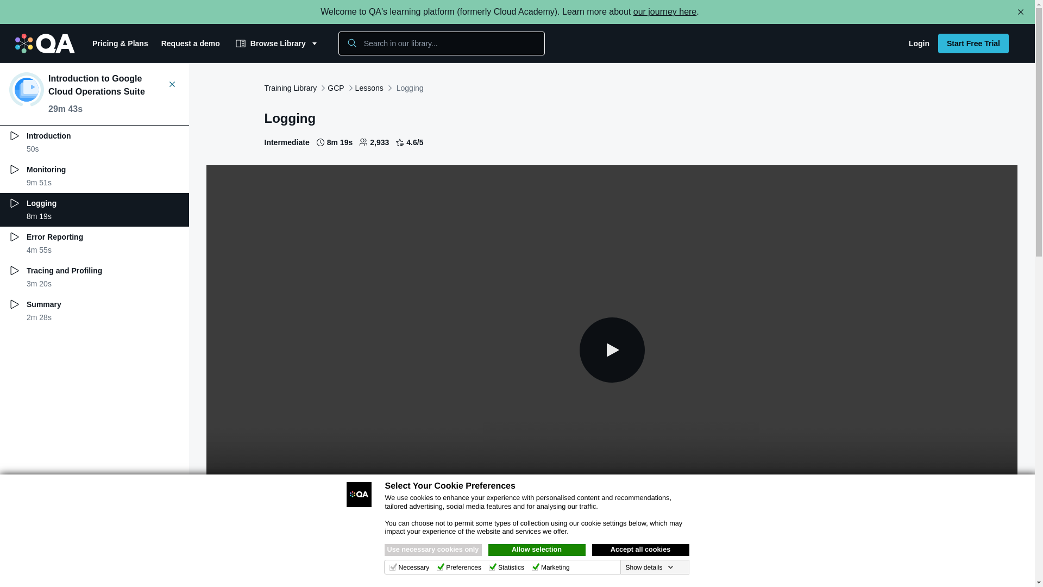 Image resolution: width=1043 pixels, height=587 pixels. Describe the element at coordinates (641, 550) in the screenshot. I see `Accept all cookies` at that location.